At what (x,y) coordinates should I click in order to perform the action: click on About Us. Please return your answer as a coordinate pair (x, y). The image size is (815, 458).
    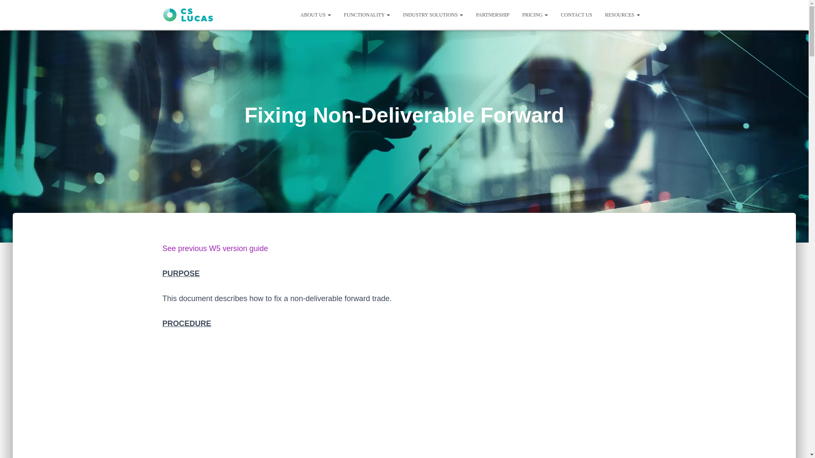
    Looking at the image, I should click on (315, 14).